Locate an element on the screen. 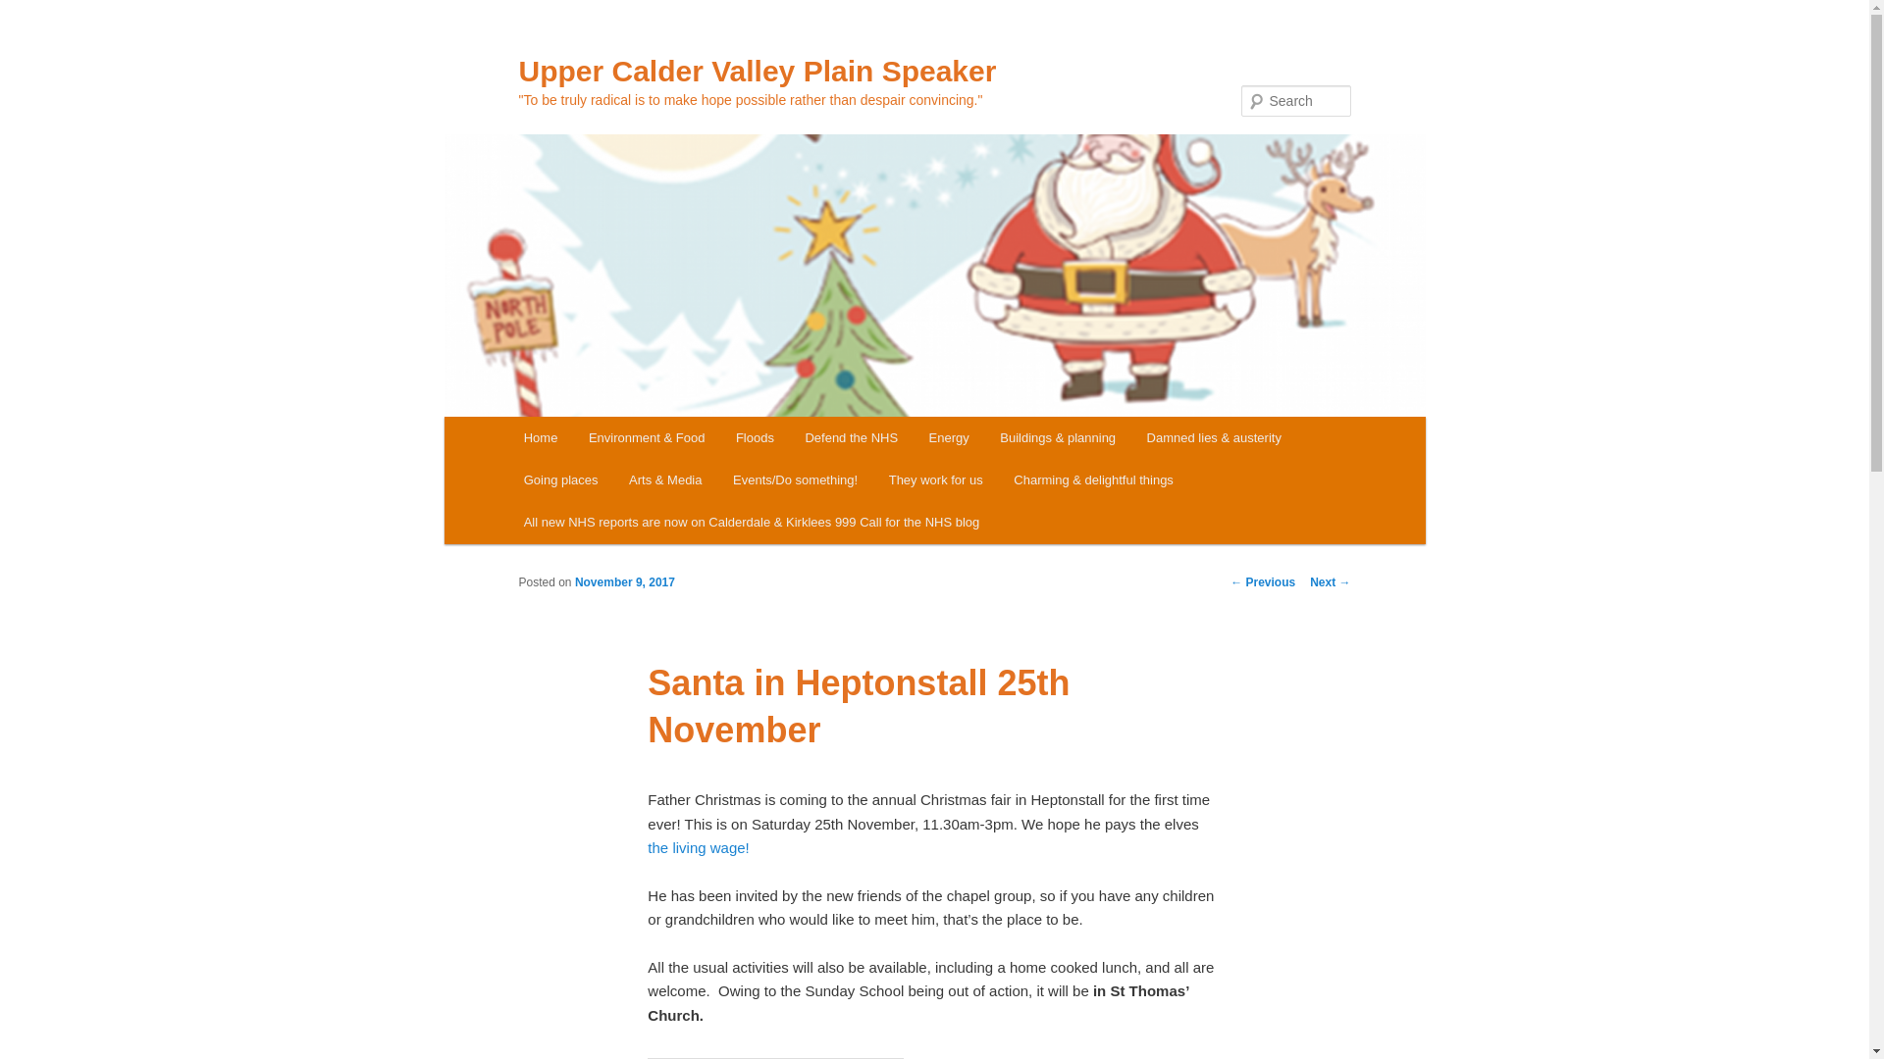  Home is located at coordinates (540, 437).